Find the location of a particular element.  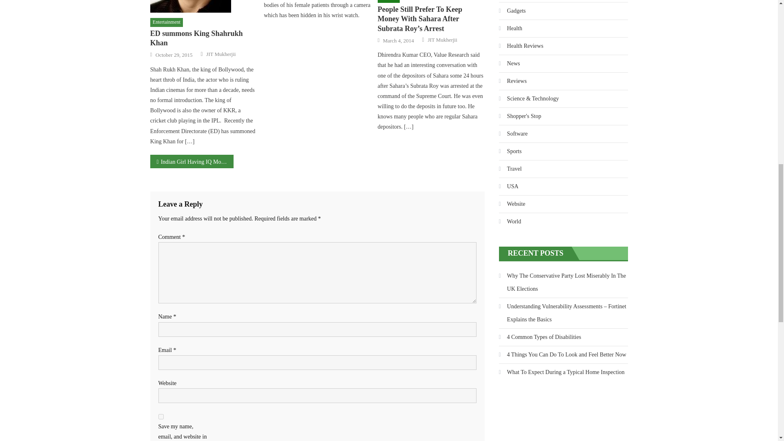

JIT Mukherjii is located at coordinates (442, 40).